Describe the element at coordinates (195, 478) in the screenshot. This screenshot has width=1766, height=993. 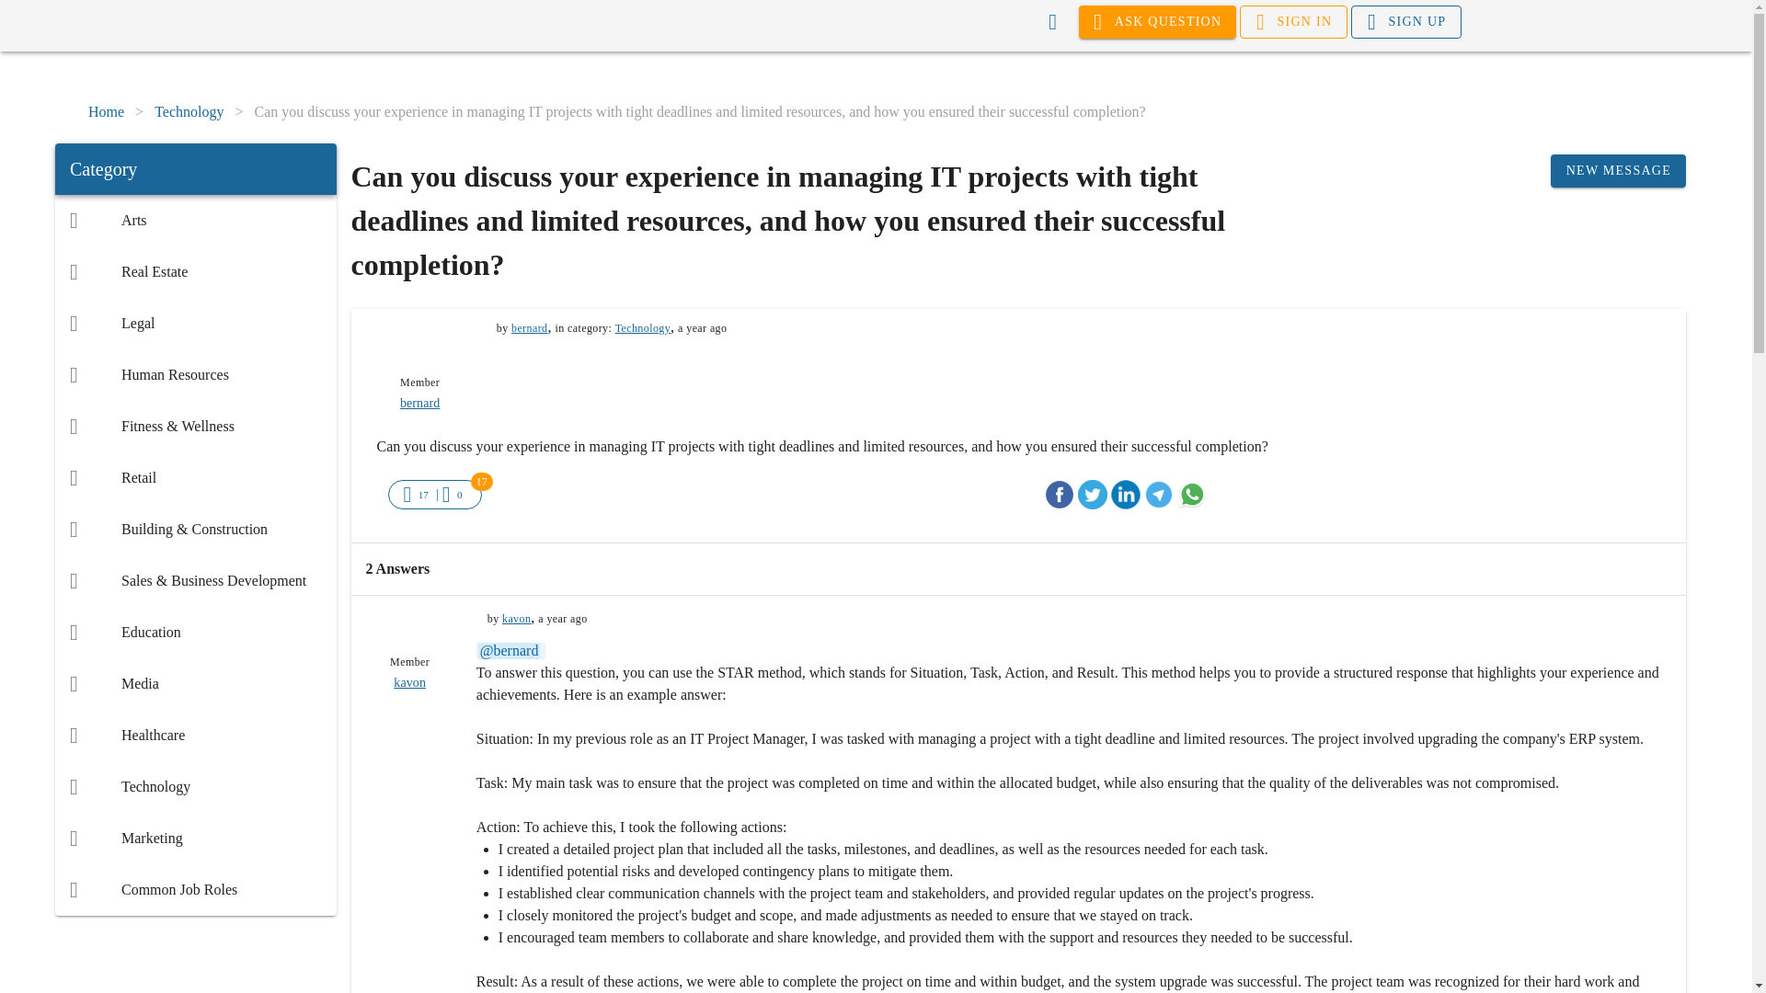
I see `Retail` at that location.